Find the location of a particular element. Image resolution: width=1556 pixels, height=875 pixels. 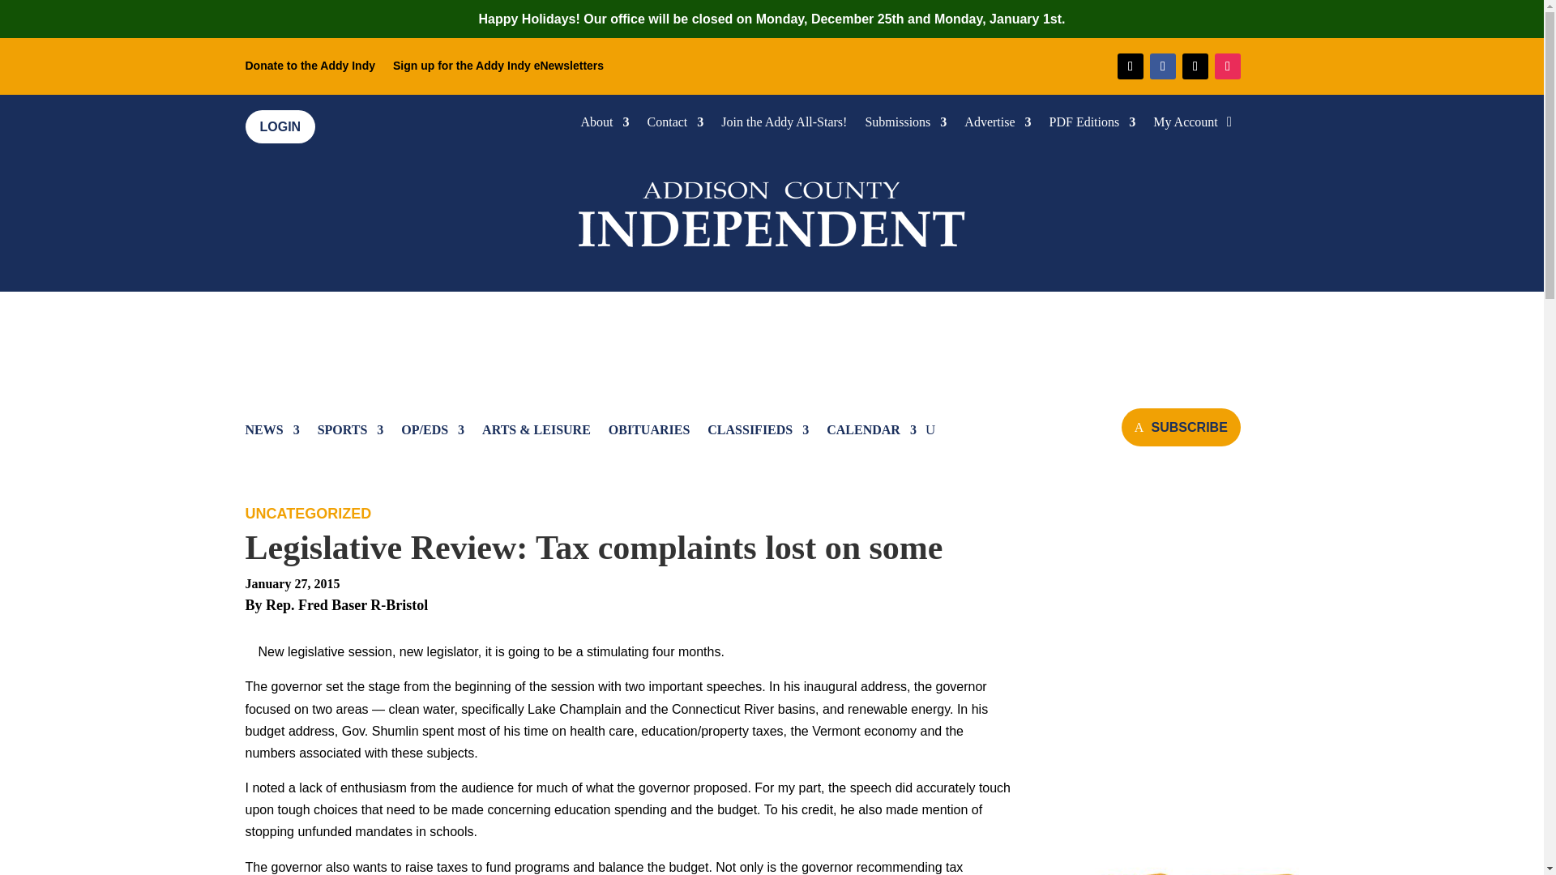

3rd party ad content is located at coordinates (772, 340).